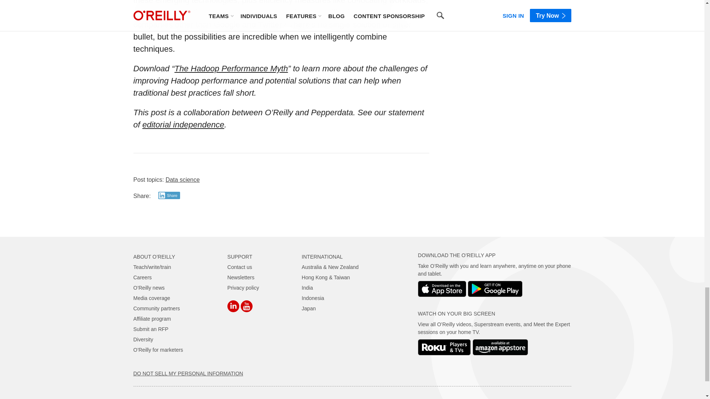 The height and width of the screenshot is (399, 710). Describe the element at coordinates (183, 180) in the screenshot. I see `Data science` at that location.